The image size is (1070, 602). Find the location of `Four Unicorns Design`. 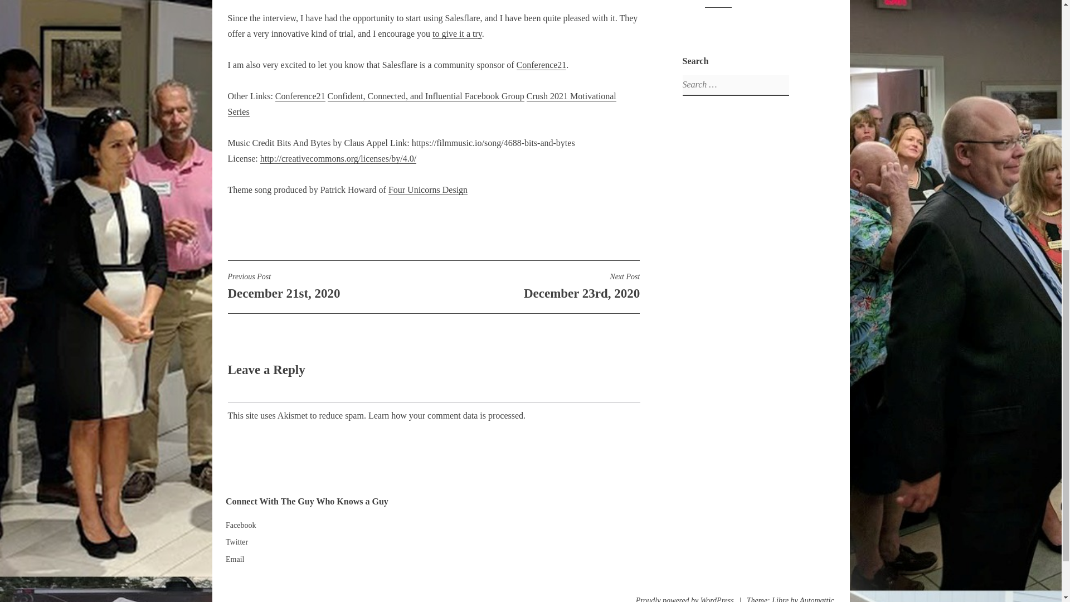

Four Unicorns Design is located at coordinates (300, 96).